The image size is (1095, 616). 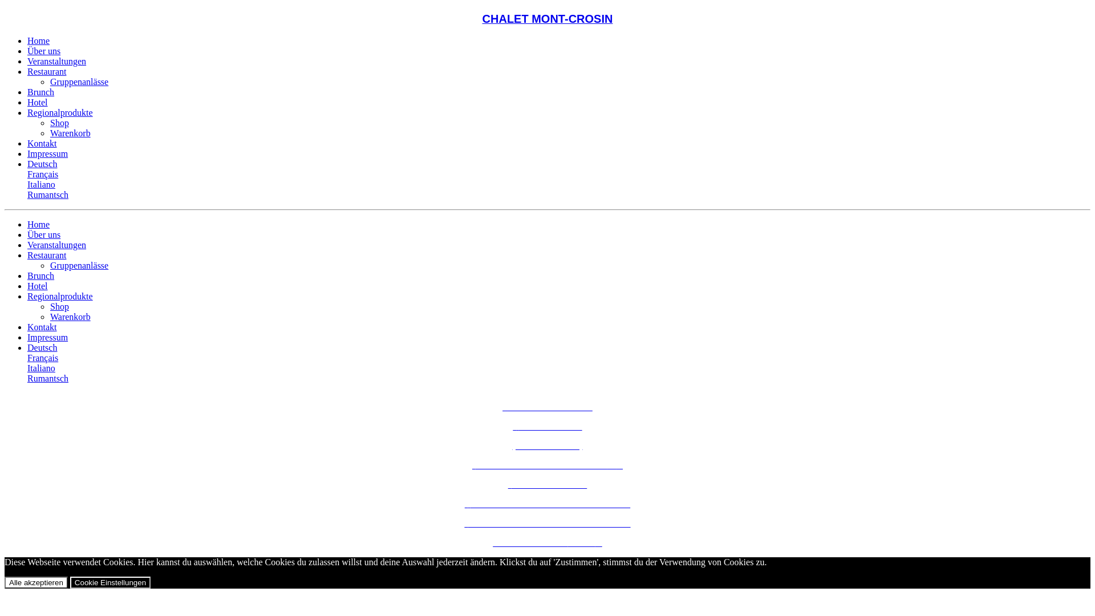 I want to click on Italiano, so click(x=41, y=368).